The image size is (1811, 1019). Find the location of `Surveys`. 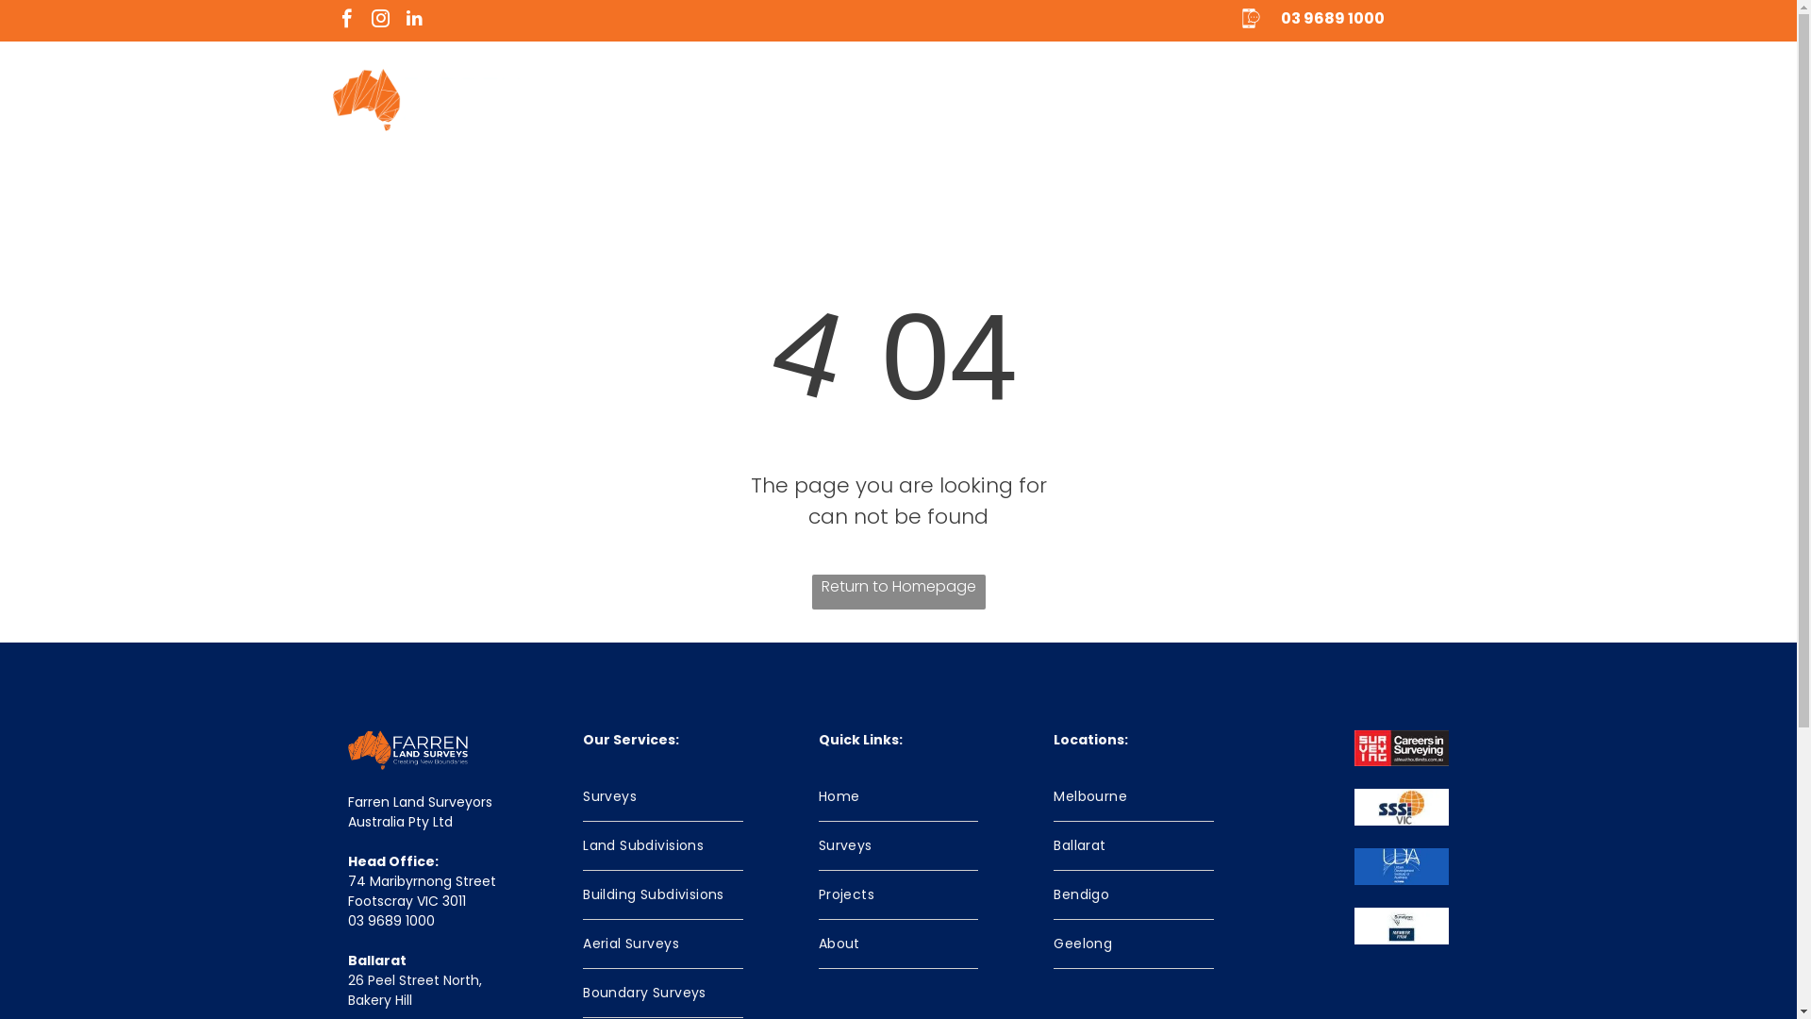

Surveys is located at coordinates (845, 100).